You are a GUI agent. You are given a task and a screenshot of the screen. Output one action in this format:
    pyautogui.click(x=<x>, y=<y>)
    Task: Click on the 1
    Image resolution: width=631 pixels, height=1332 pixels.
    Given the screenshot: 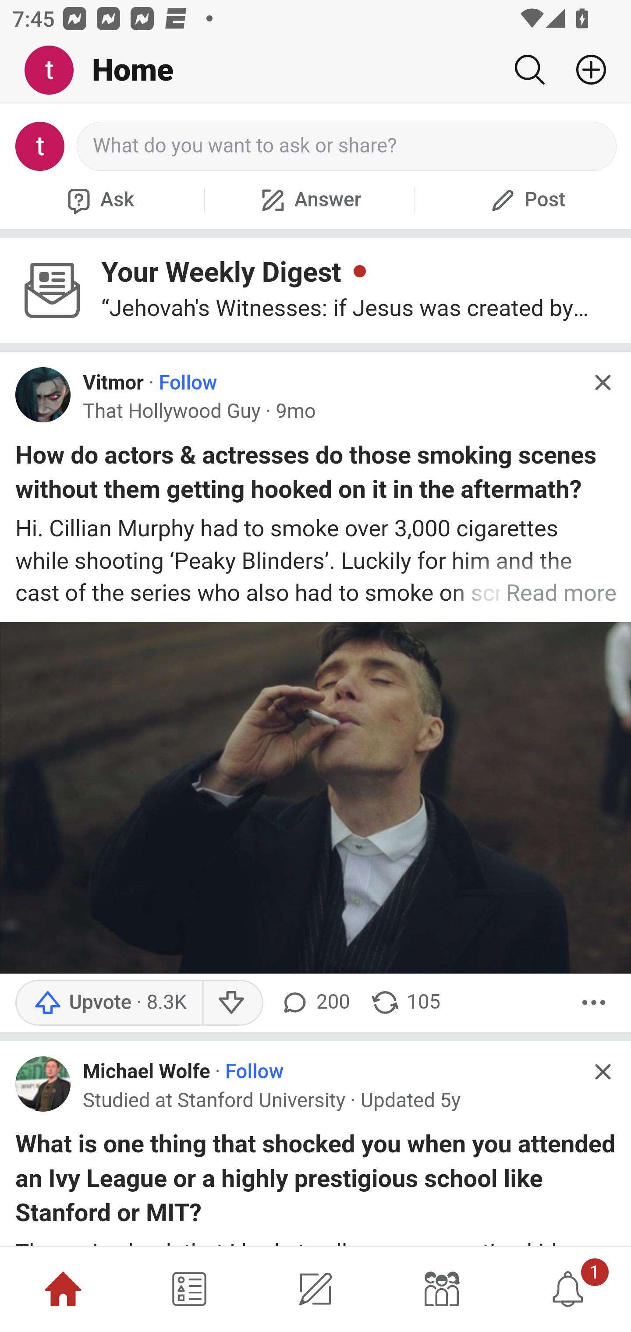 What is the action you would take?
    pyautogui.click(x=568, y=1289)
    